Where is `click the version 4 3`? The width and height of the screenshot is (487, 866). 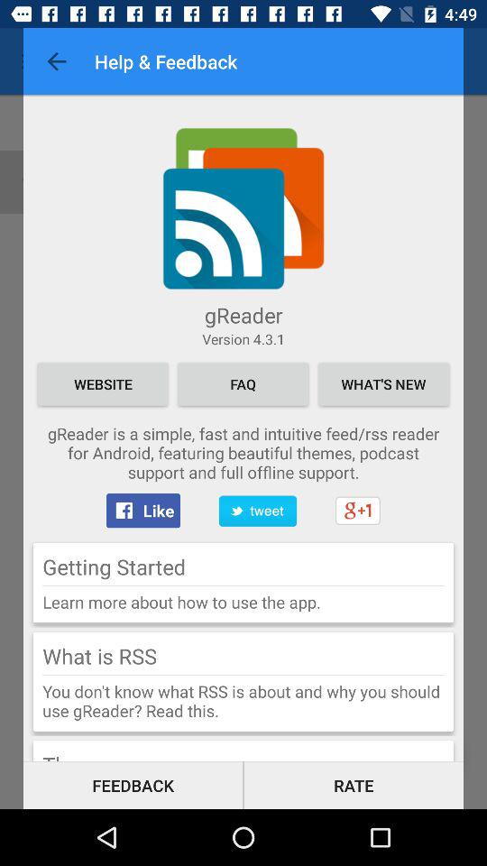
click the version 4 3 is located at coordinates (243, 339).